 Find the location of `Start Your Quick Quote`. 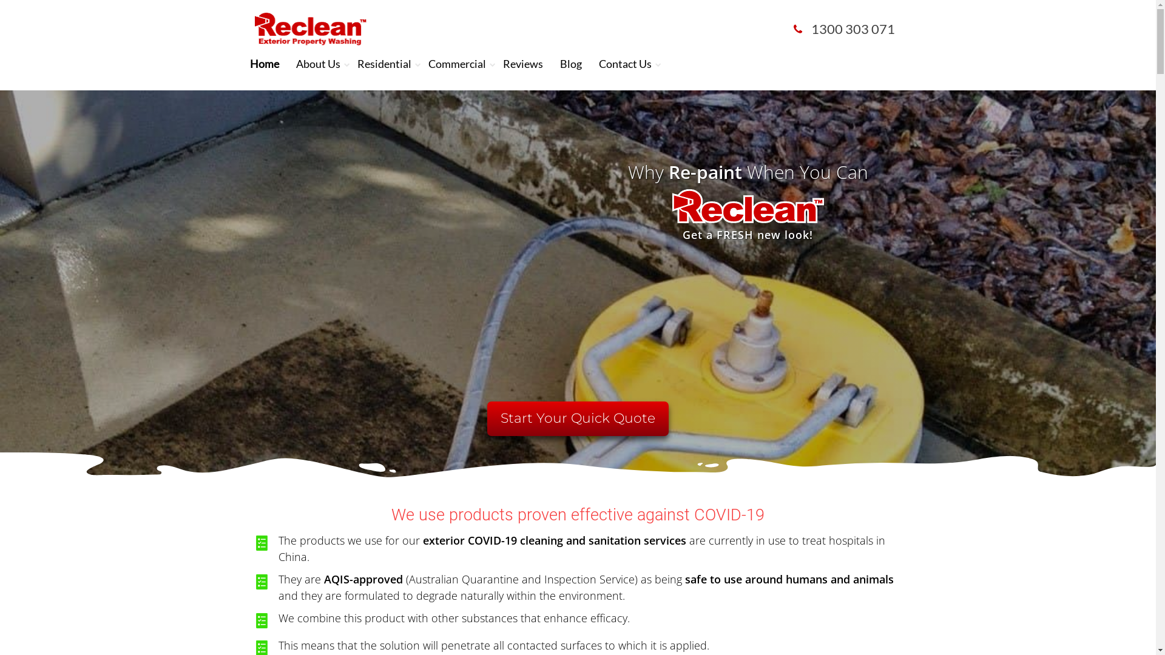

Start Your Quick Quote is located at coordinates (578, 418).